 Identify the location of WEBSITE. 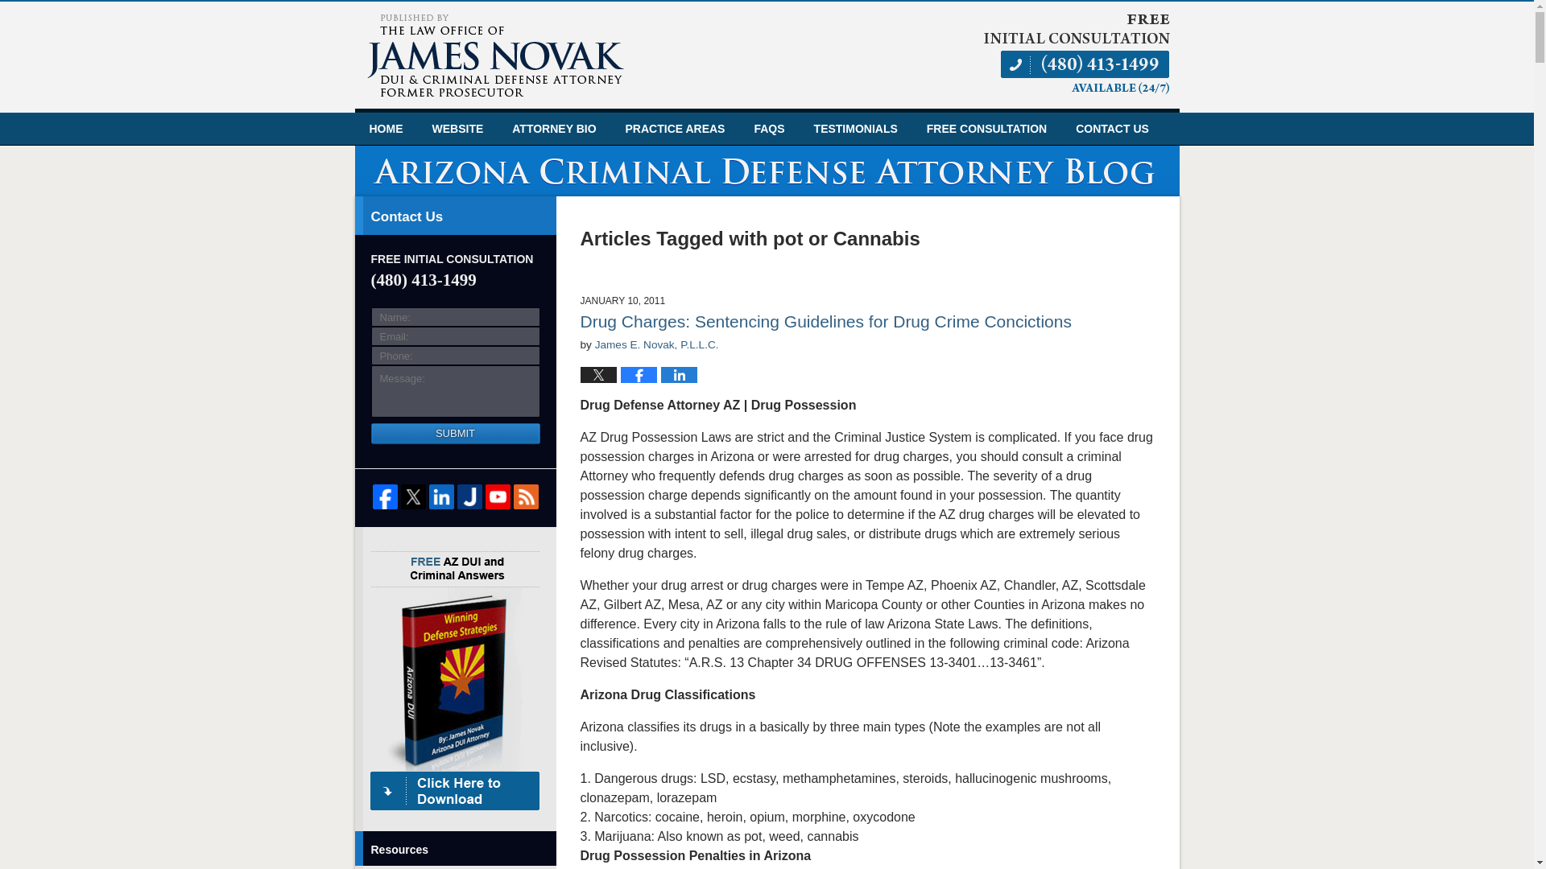
(457, 129).